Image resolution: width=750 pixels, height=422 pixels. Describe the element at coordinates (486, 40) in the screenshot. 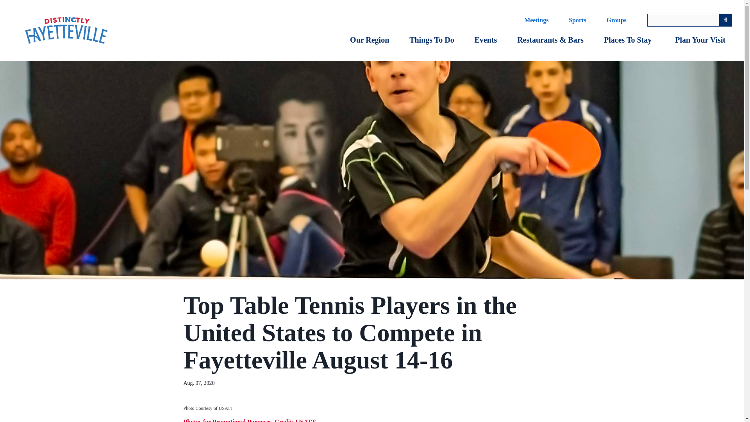

I see `Events` at that location.